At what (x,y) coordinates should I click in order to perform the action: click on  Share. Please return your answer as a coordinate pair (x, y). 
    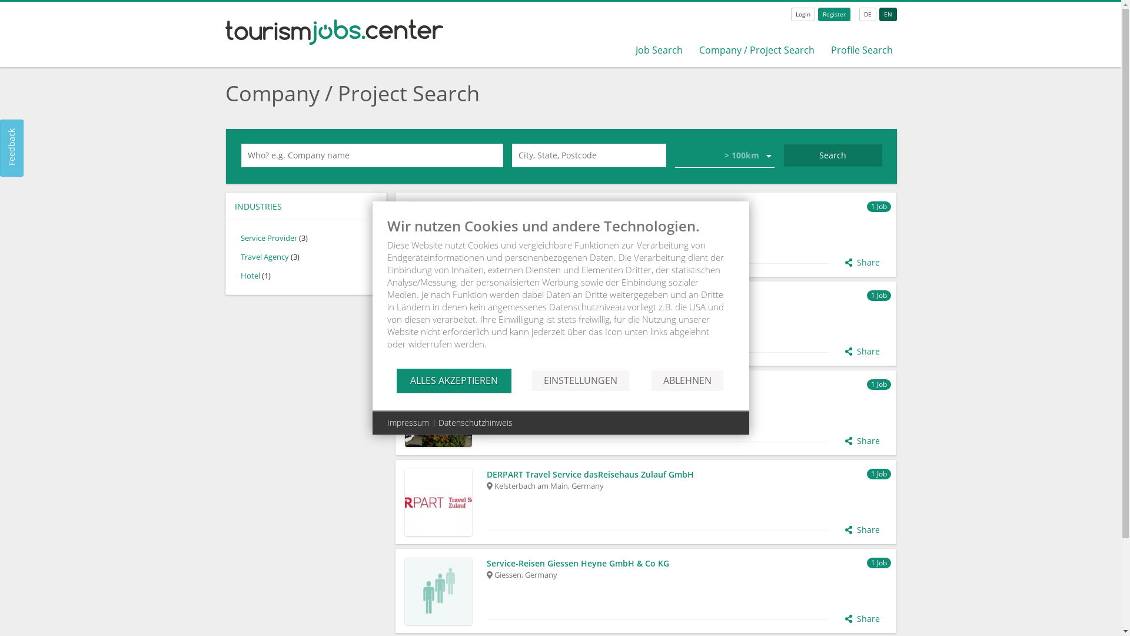
    Looking at the image, I should click on (863, 619).